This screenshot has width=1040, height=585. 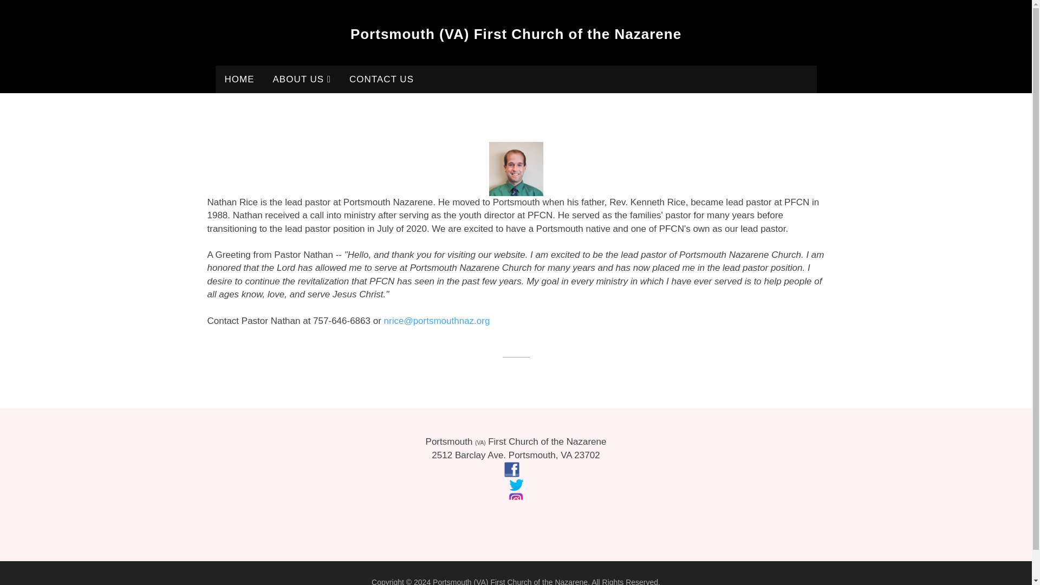 What do you see at coordinates (301, 79) in the screenshot?
I see `ABOUT US` at bounding box center [301, 79].